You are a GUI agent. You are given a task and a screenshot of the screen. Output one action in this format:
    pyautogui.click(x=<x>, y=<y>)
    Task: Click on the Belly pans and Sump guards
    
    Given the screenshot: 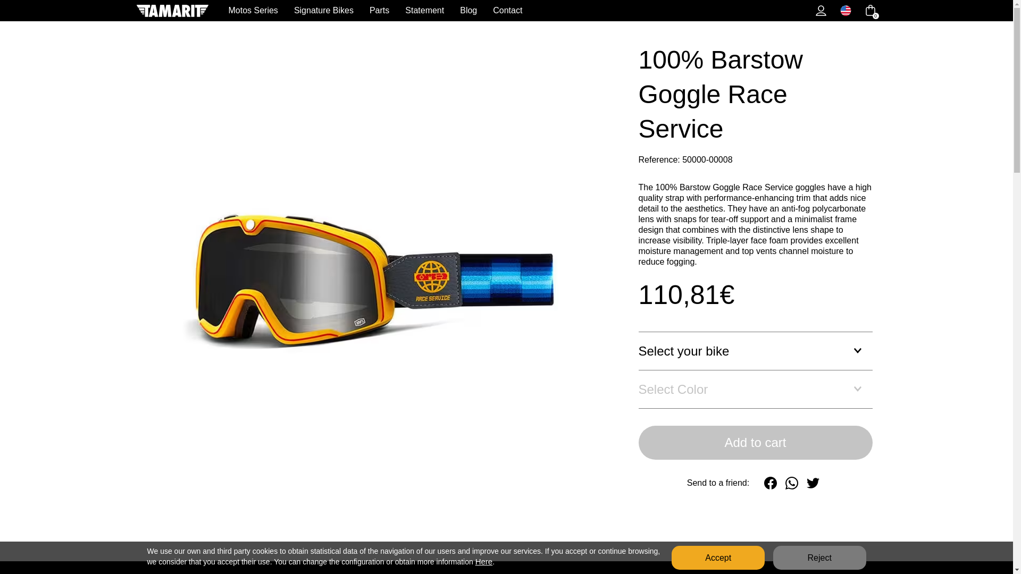 What is the action you would take?
    pyautogui.click(x=345, y=26)
    